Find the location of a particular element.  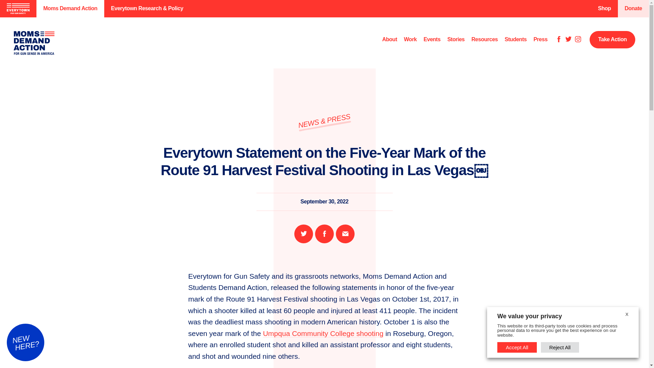

Follow us on Twitter is located at coordinates (569, 40).